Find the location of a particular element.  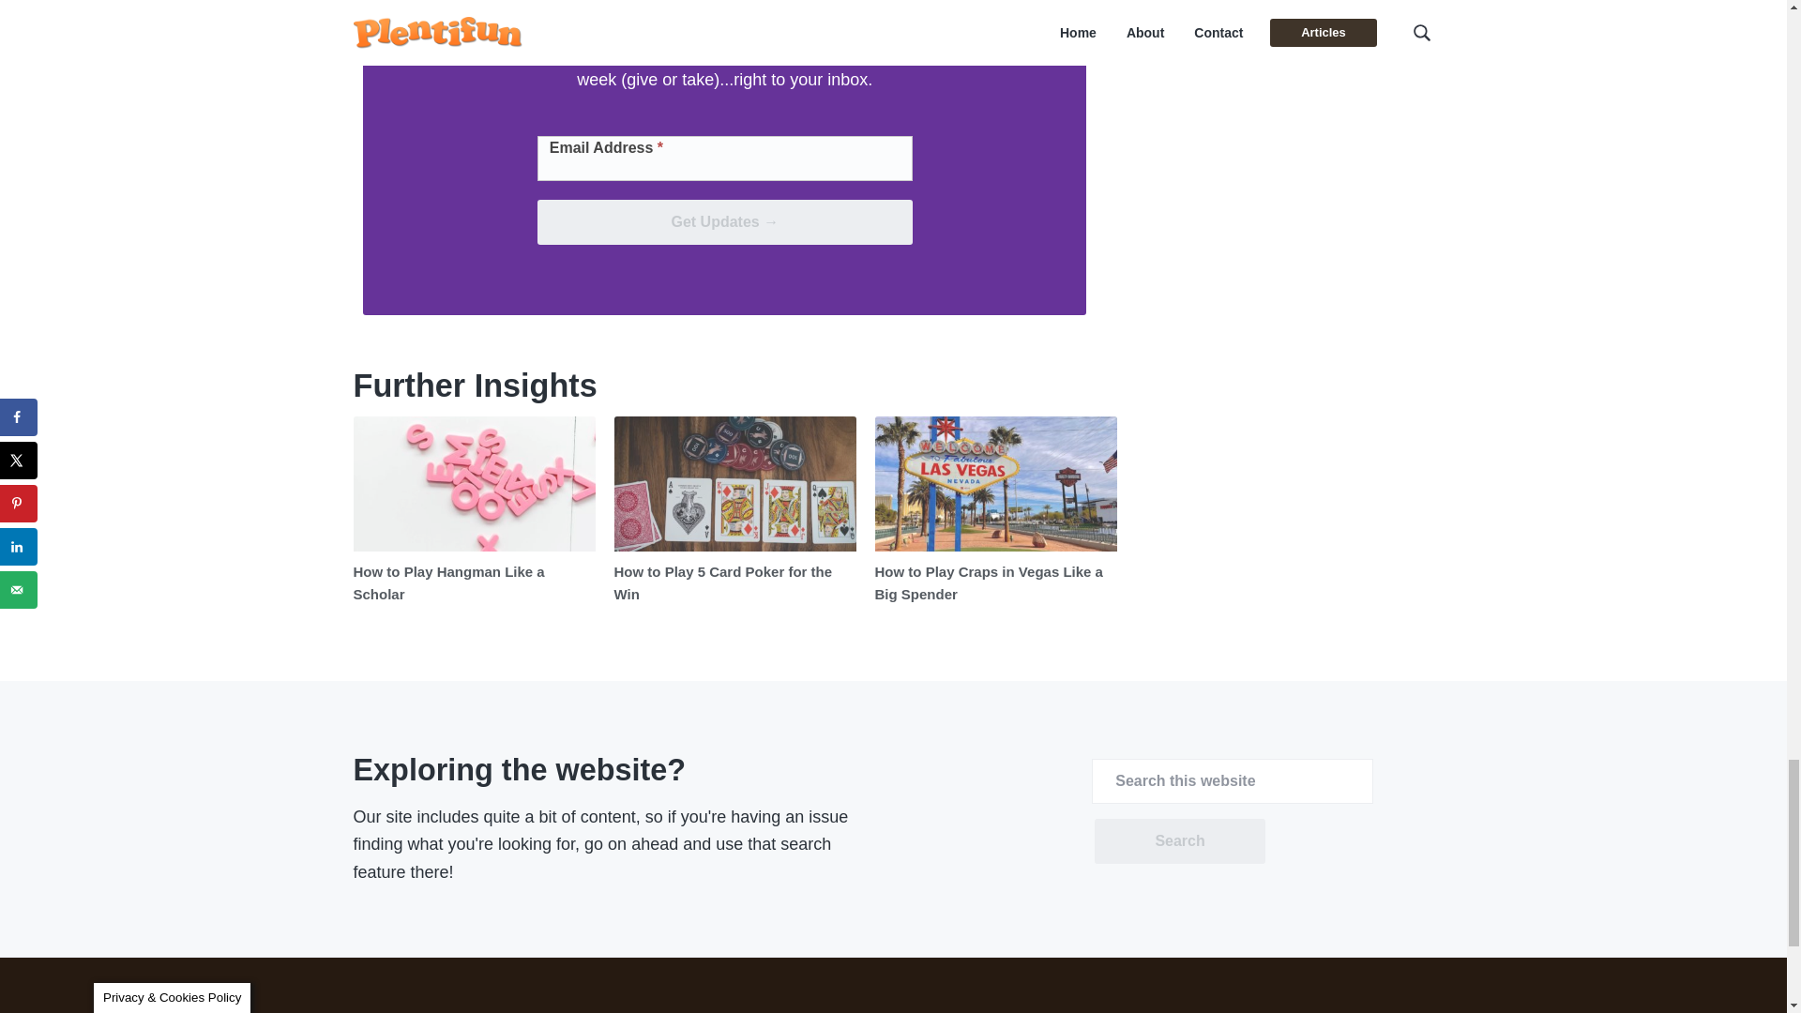

Search is located at coordinates (1179, 840).